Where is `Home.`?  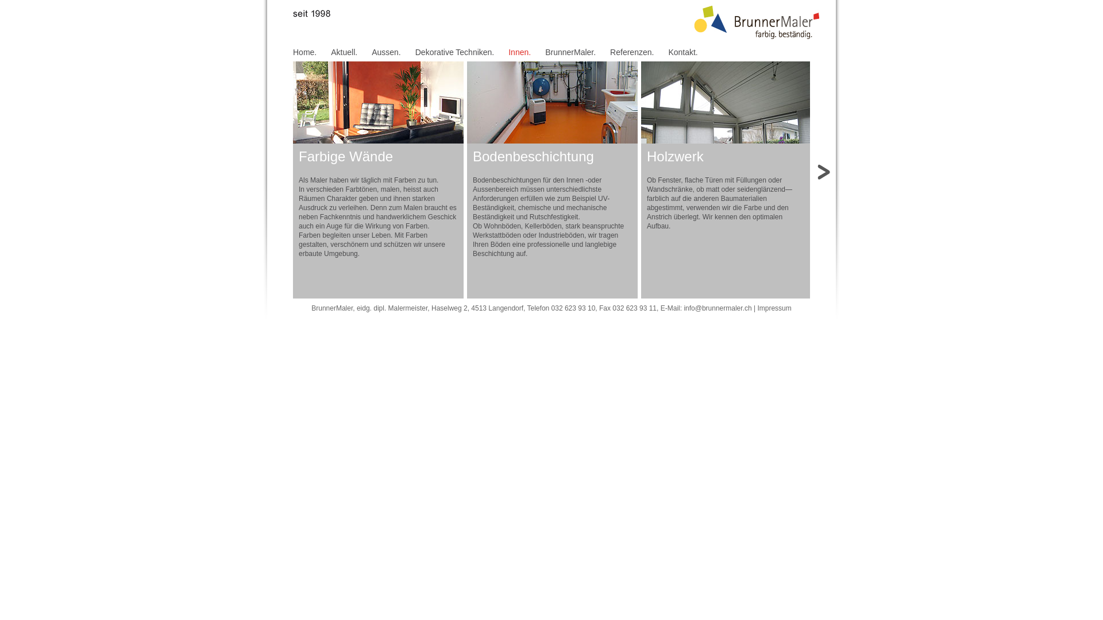
Home. is located at coordinates (304, 52).